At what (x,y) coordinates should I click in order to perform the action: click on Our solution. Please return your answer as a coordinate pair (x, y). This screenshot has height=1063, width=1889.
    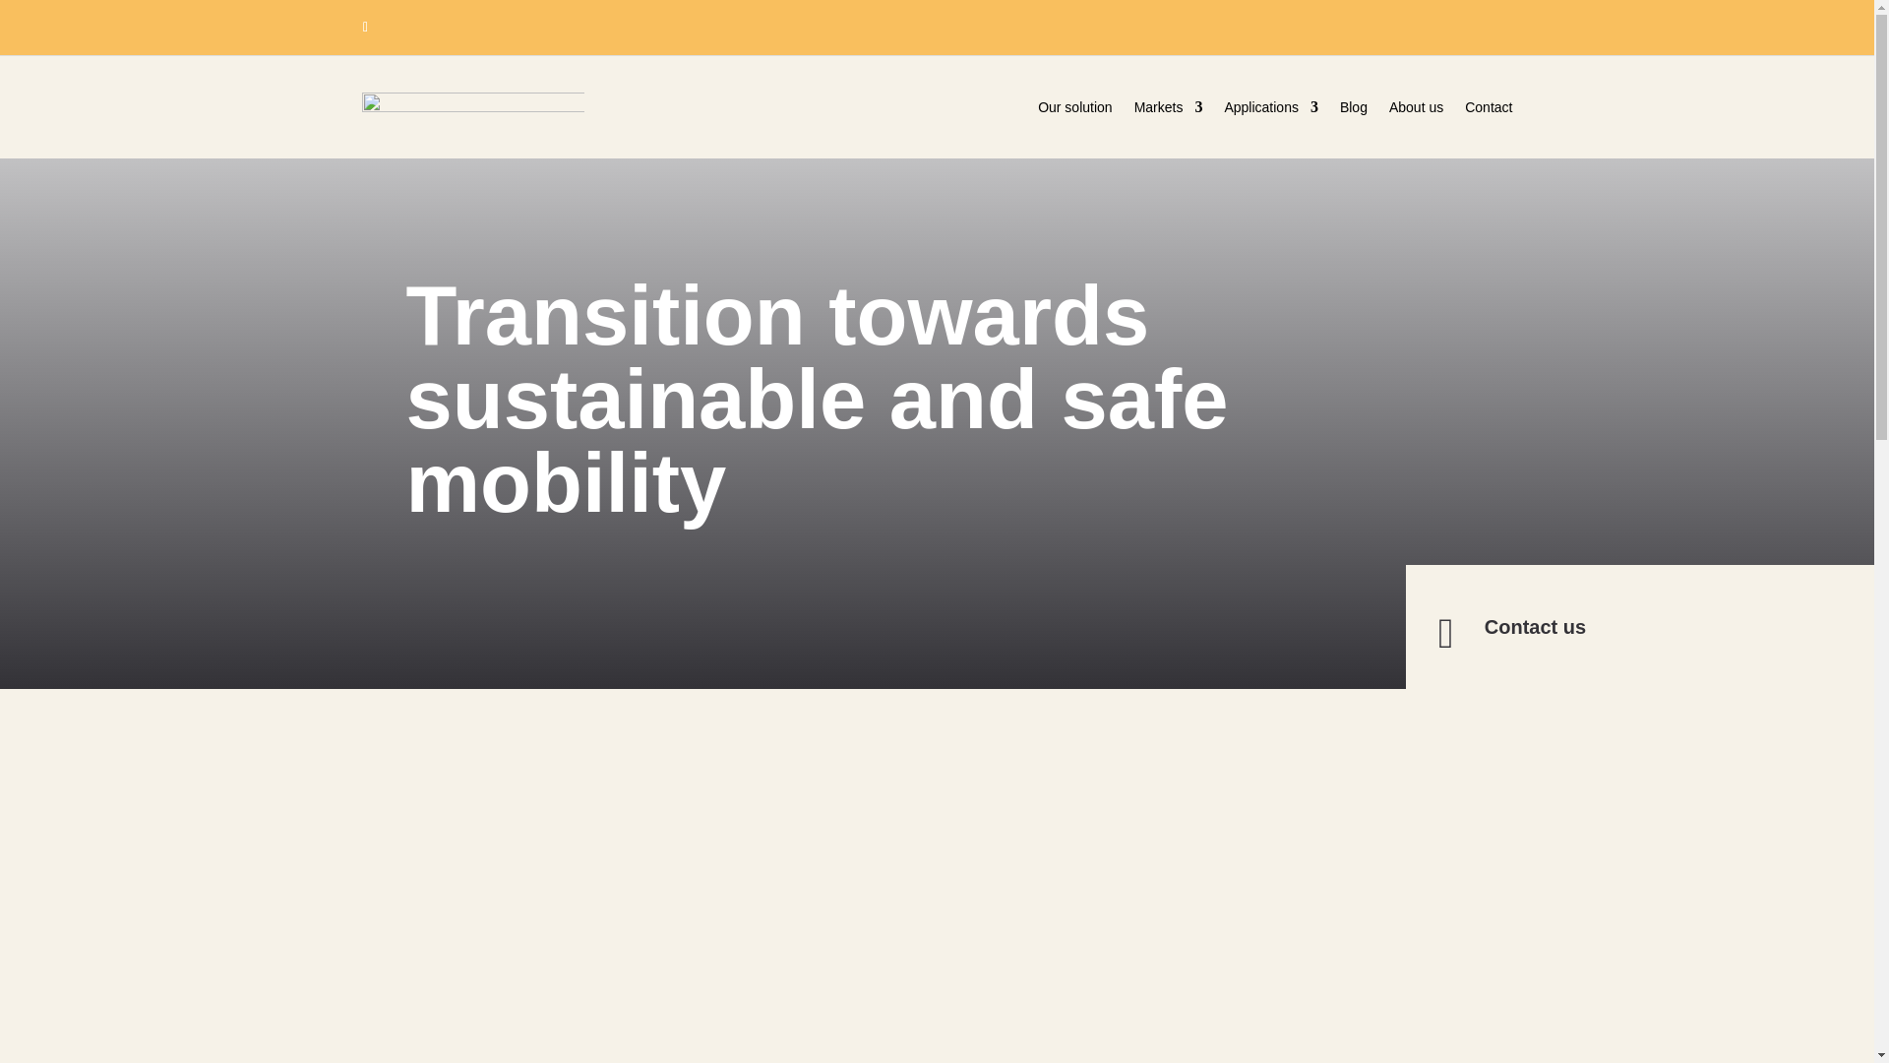
    Looking at the image, I should click on (1074, 110).